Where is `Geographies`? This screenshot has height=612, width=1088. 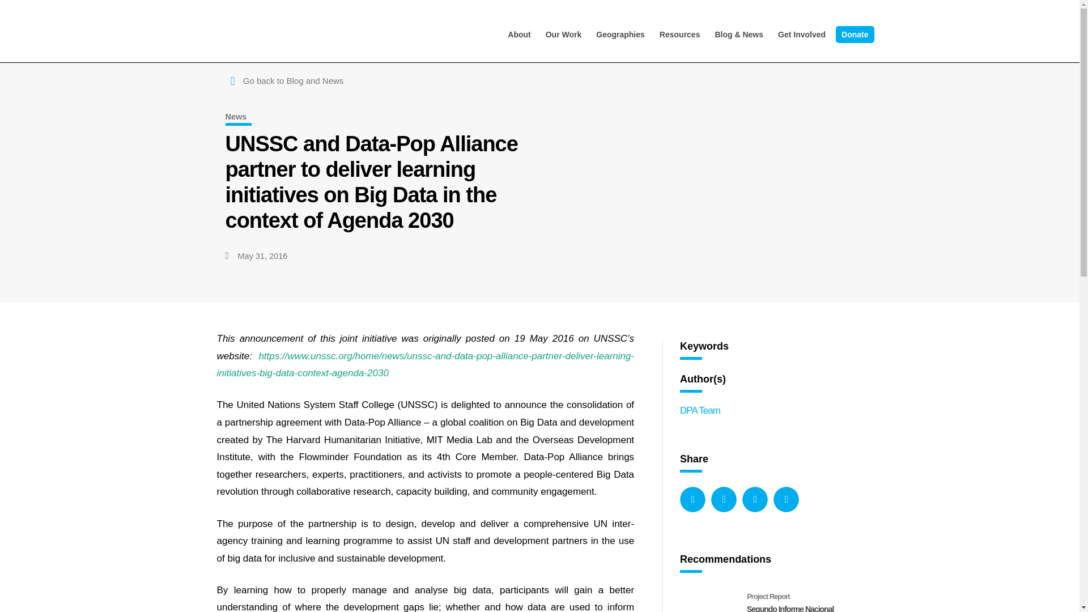
Geographies is located at coordinates (620, 34).